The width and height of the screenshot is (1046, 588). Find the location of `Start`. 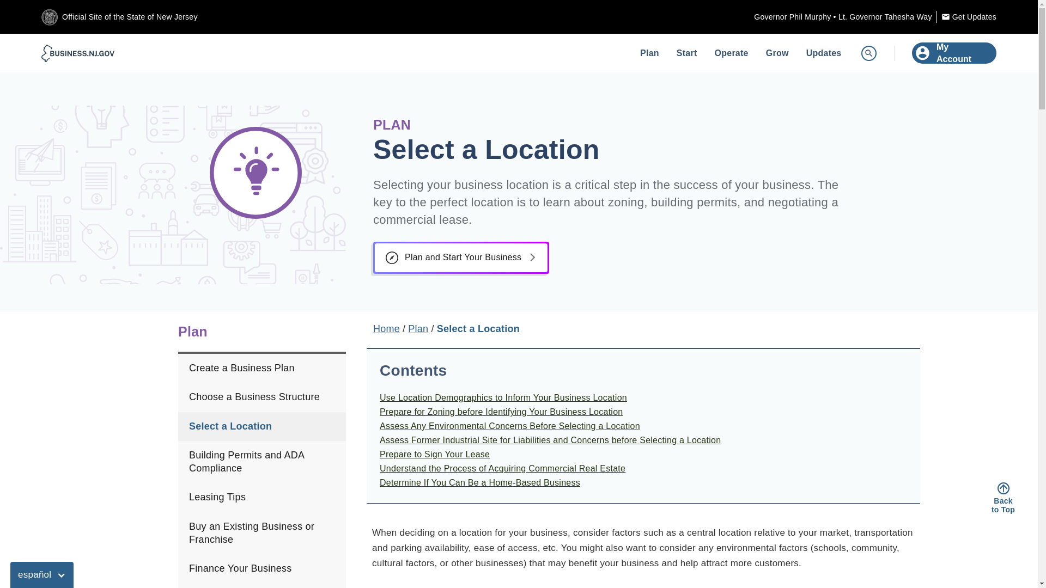

Start is located at coordinates (687, 52).